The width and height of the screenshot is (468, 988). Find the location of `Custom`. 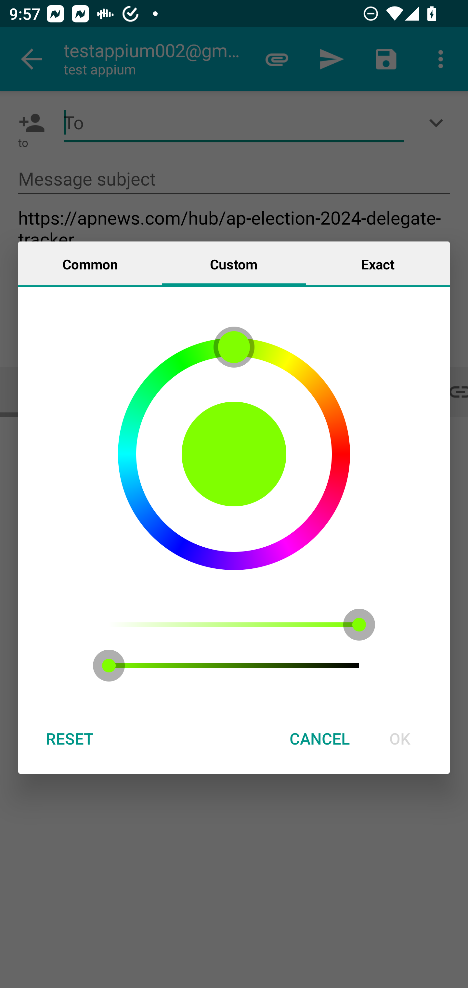

Custom is located at coordinates (234, 264).